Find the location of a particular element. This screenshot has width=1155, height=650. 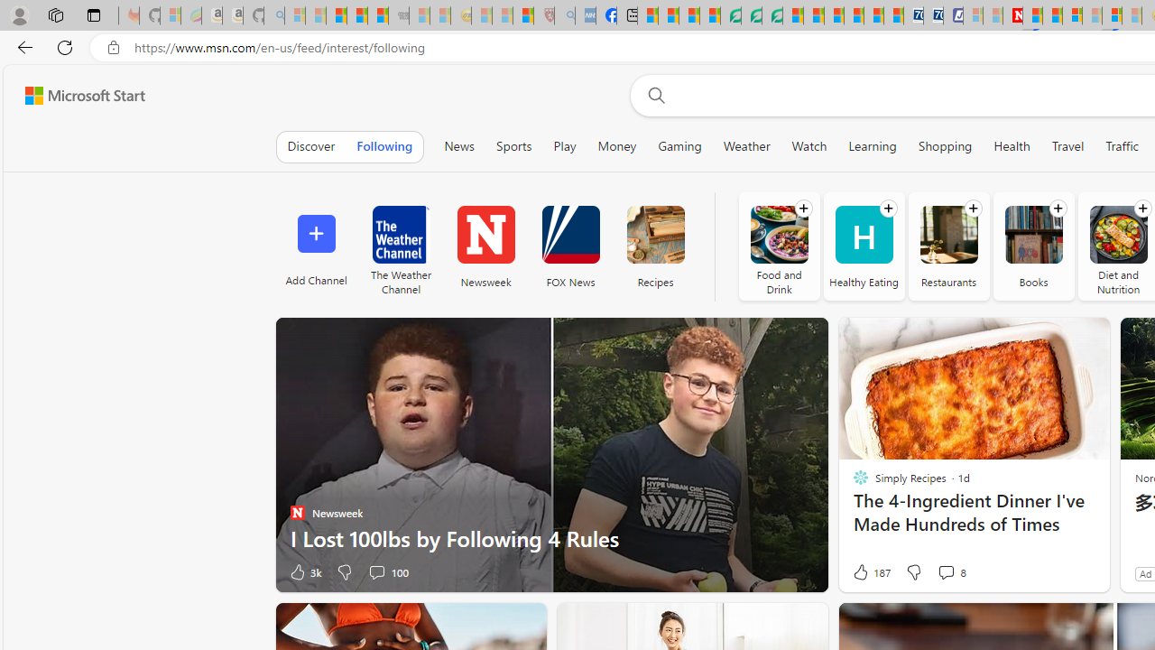

Cheap Car Rentals - Save70.com is located at coordinates (913, 16).